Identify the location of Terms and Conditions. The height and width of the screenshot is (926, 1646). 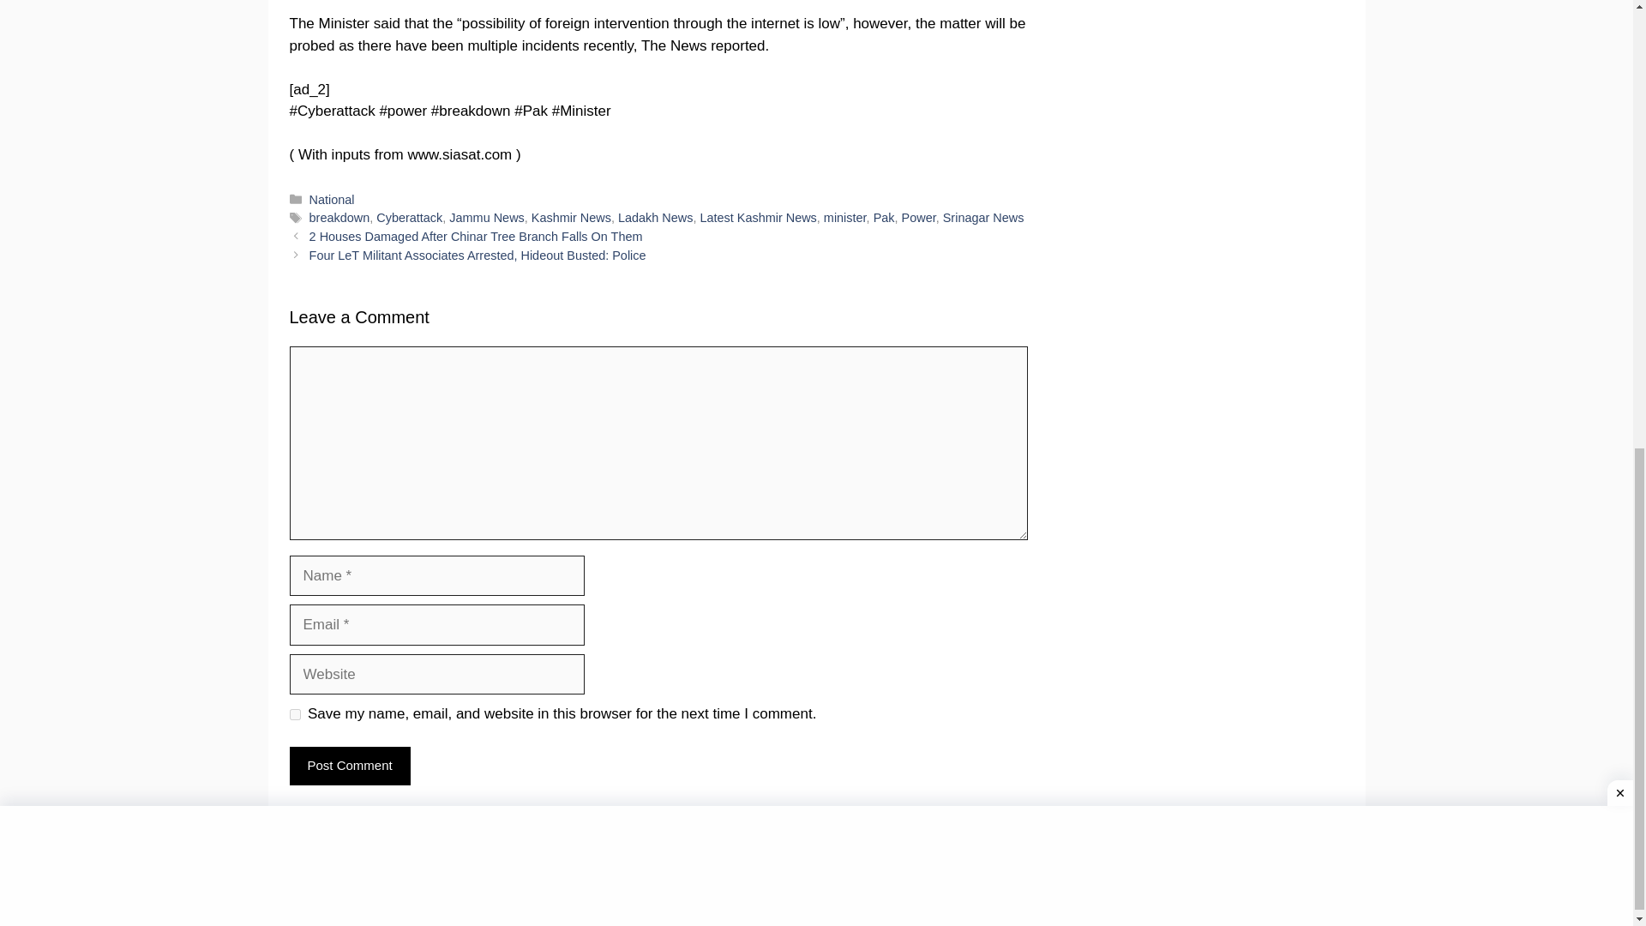
(1232, 879).